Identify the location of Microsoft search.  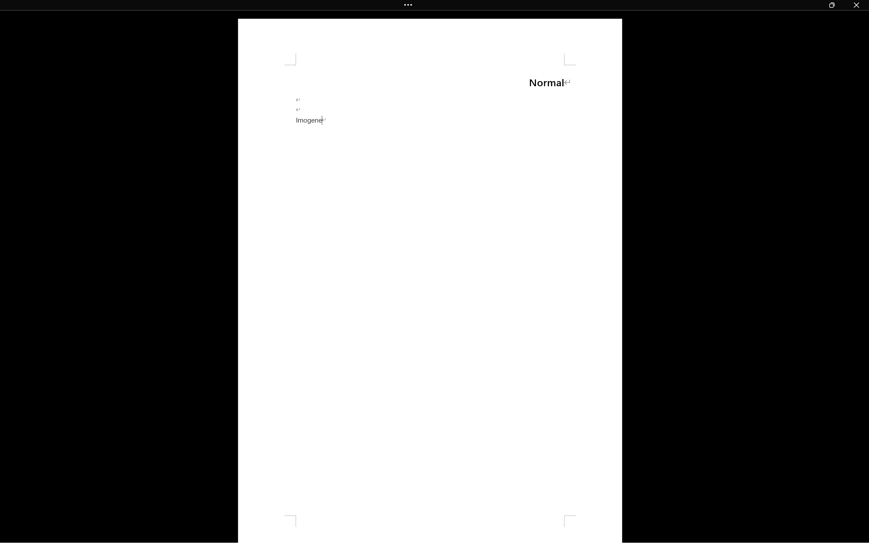
(443, 6).